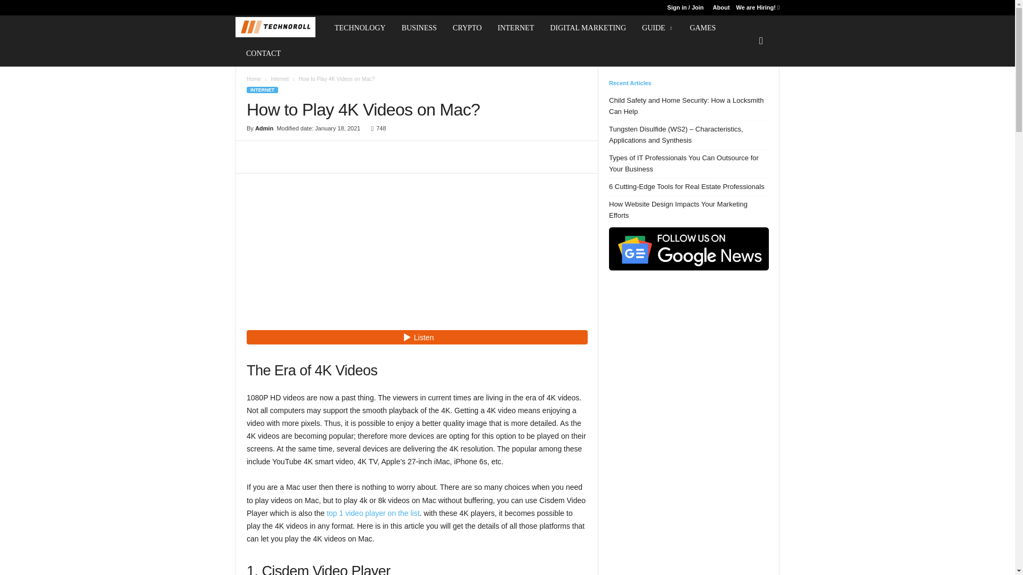 The image size is (1023, 575). I want to click on DIGITAL MARKETING, so click(588, 28).